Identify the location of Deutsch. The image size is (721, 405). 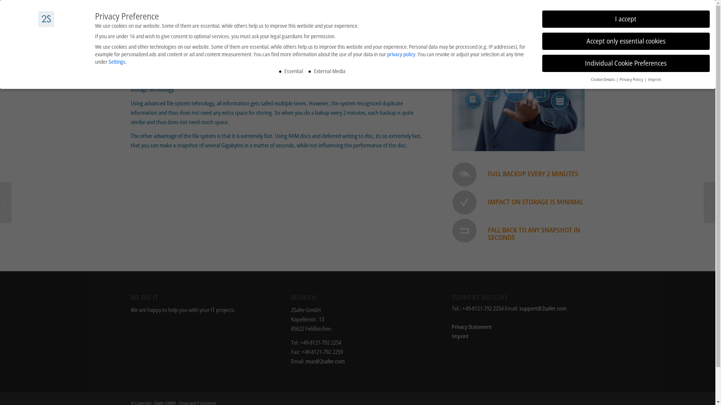
(560, 22).